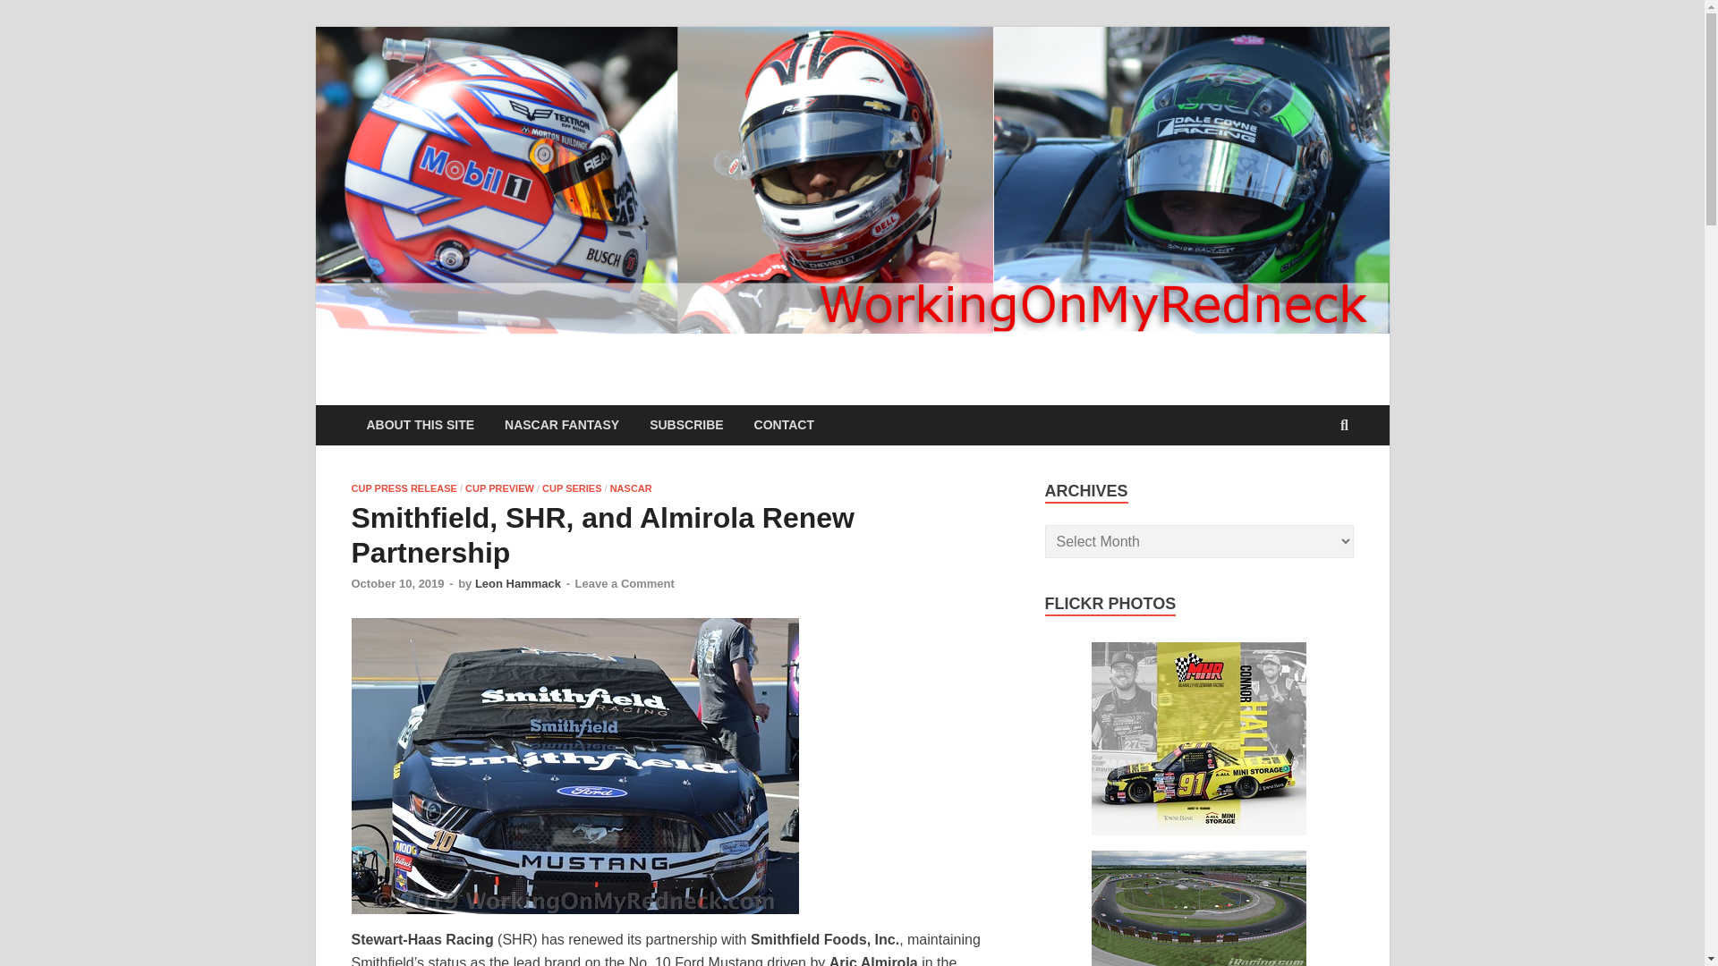  I want to click on lucas-oil-raceway-iracing, so click(1198, 909).